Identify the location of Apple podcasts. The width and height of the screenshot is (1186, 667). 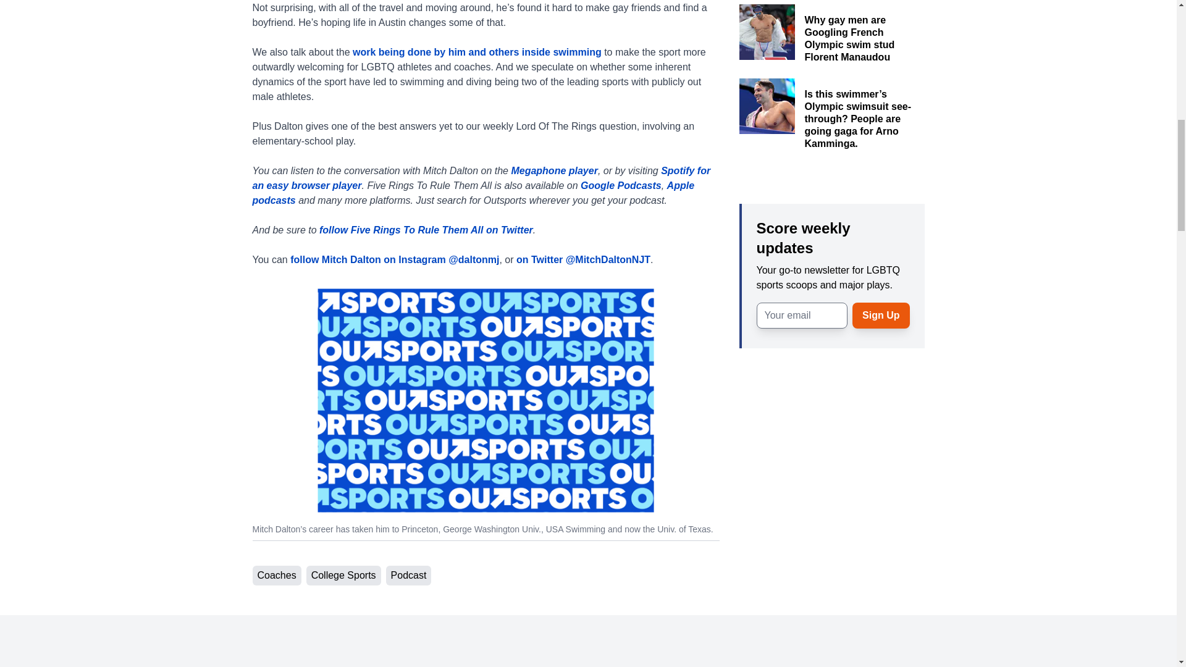
(473, 193).